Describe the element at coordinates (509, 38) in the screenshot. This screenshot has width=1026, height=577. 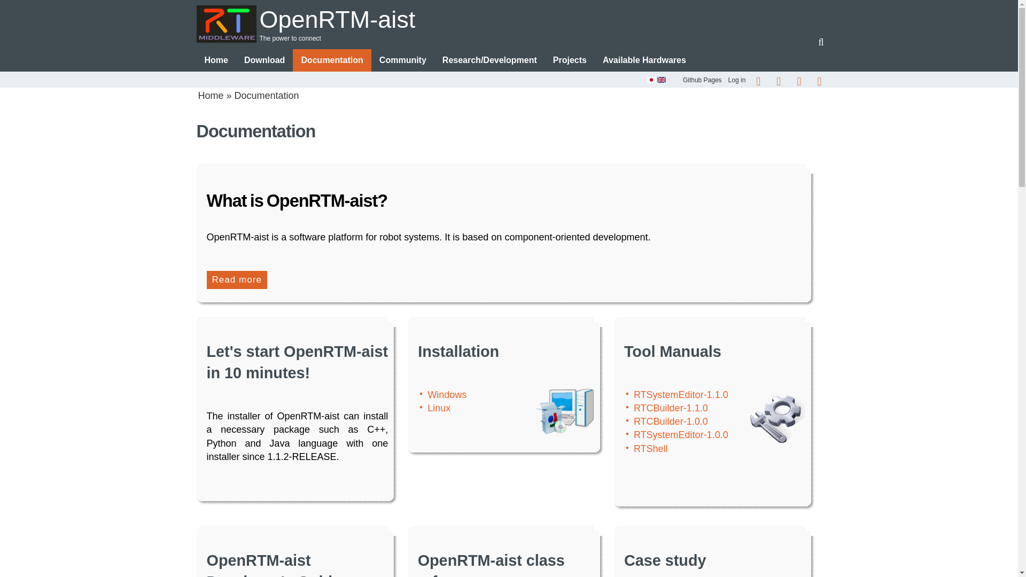
I see `The power to connect` at that location.